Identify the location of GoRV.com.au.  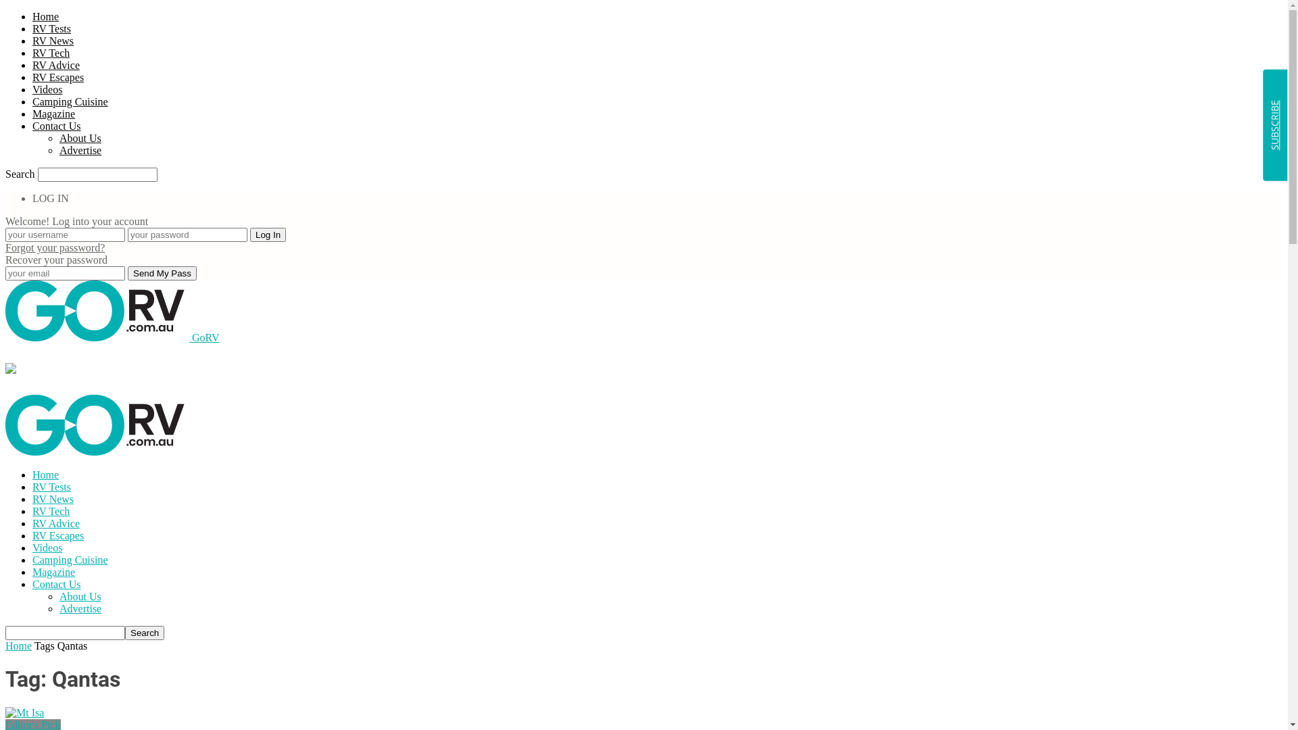
(97, 311).